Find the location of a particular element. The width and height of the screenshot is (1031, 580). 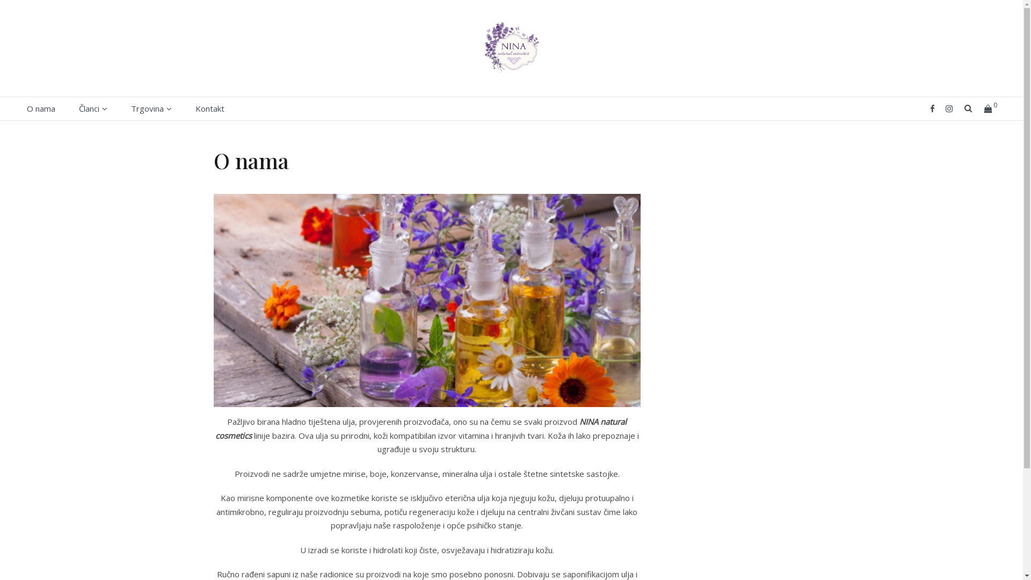

Nina Natural Cosmetics is located at coordinates (99, 91).